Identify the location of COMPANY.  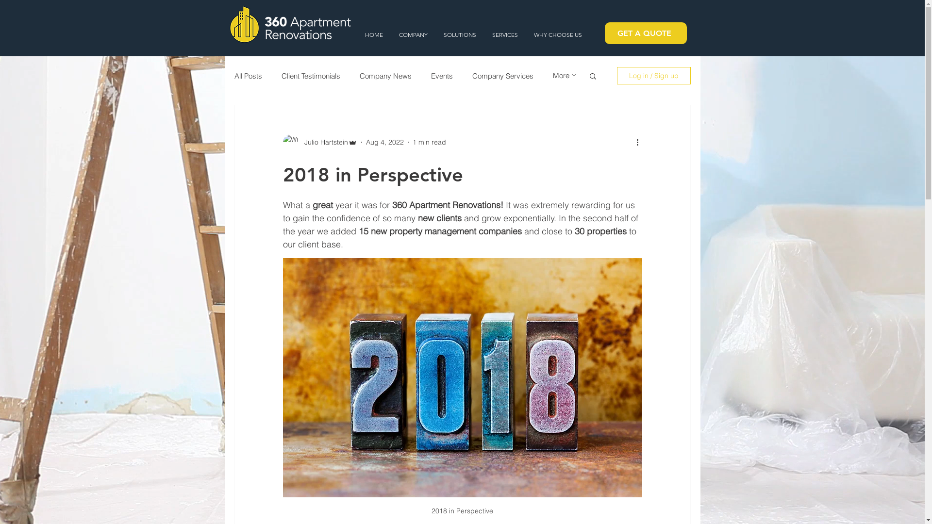
(414, 35).